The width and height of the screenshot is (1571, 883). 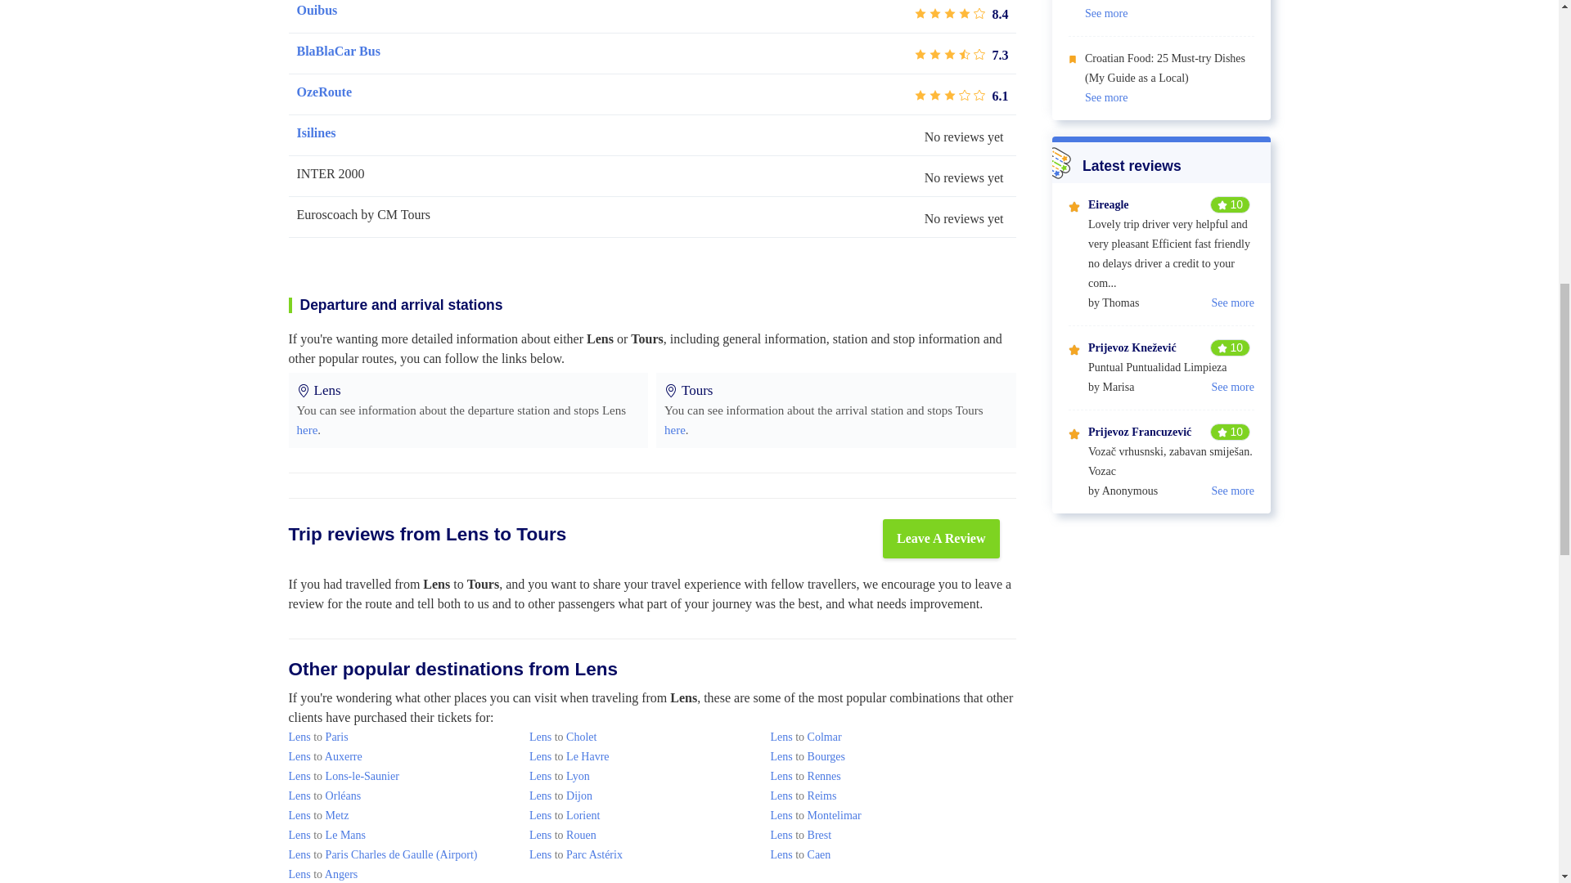 I want to click on Lens to Auxerre, so click(x=324, y=757).